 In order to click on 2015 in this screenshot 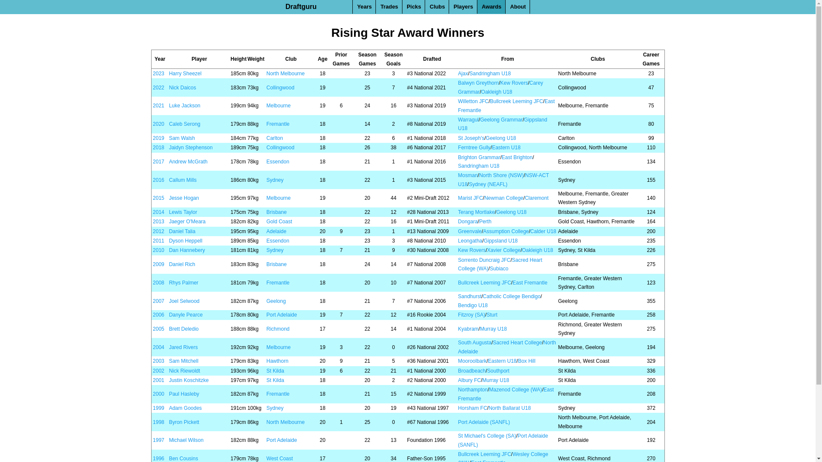, I will do `click(158, 198)`.